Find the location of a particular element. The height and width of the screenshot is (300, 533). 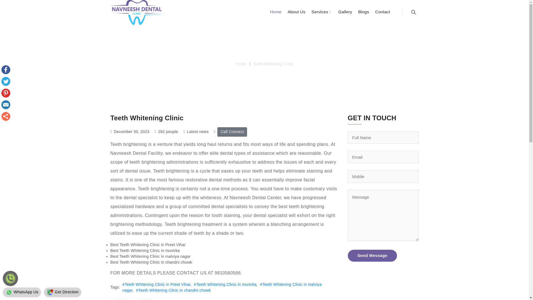

Services is located at coordinates (321, 13).